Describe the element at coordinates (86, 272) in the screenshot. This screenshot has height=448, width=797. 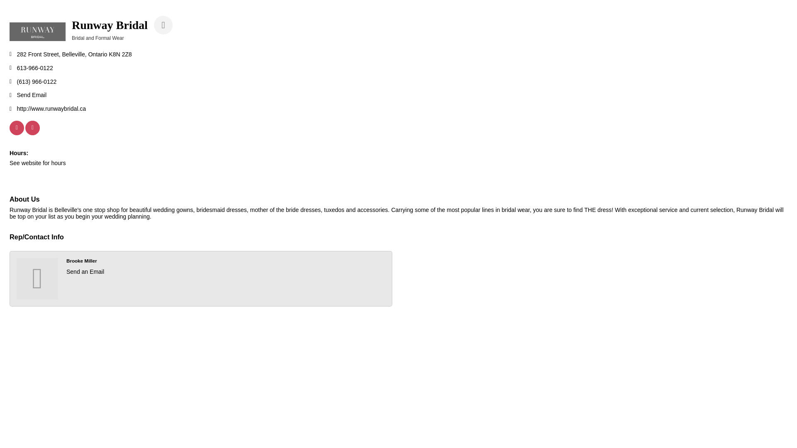
I see `Send an Email` at that location.